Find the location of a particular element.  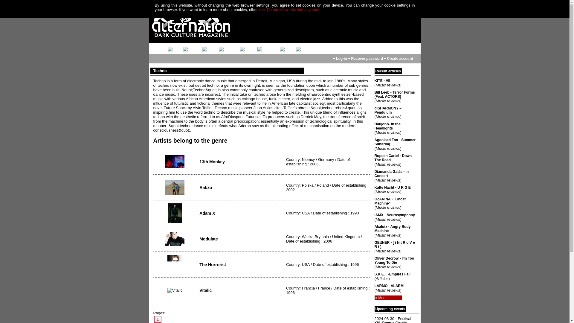

Aabzu is located at coordinates (175, 187).